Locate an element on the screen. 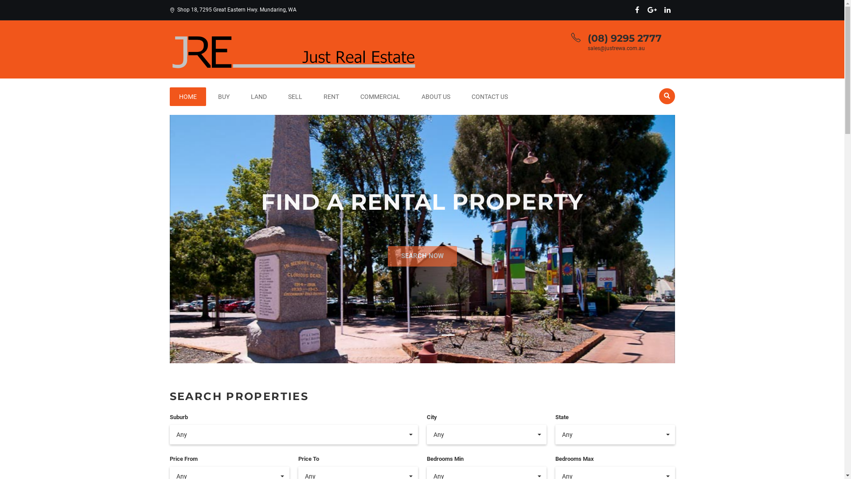  HOME is located at coordinates (187, 97).